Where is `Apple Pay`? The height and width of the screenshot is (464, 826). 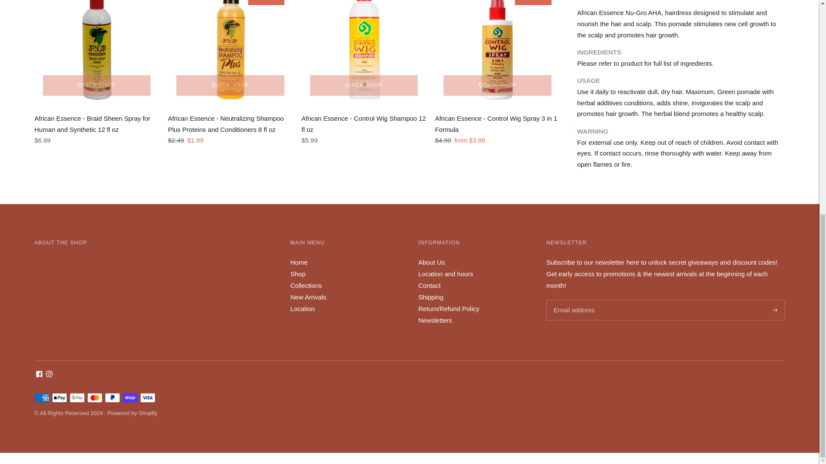 Apple Pay is located at coordinates (59, 398).